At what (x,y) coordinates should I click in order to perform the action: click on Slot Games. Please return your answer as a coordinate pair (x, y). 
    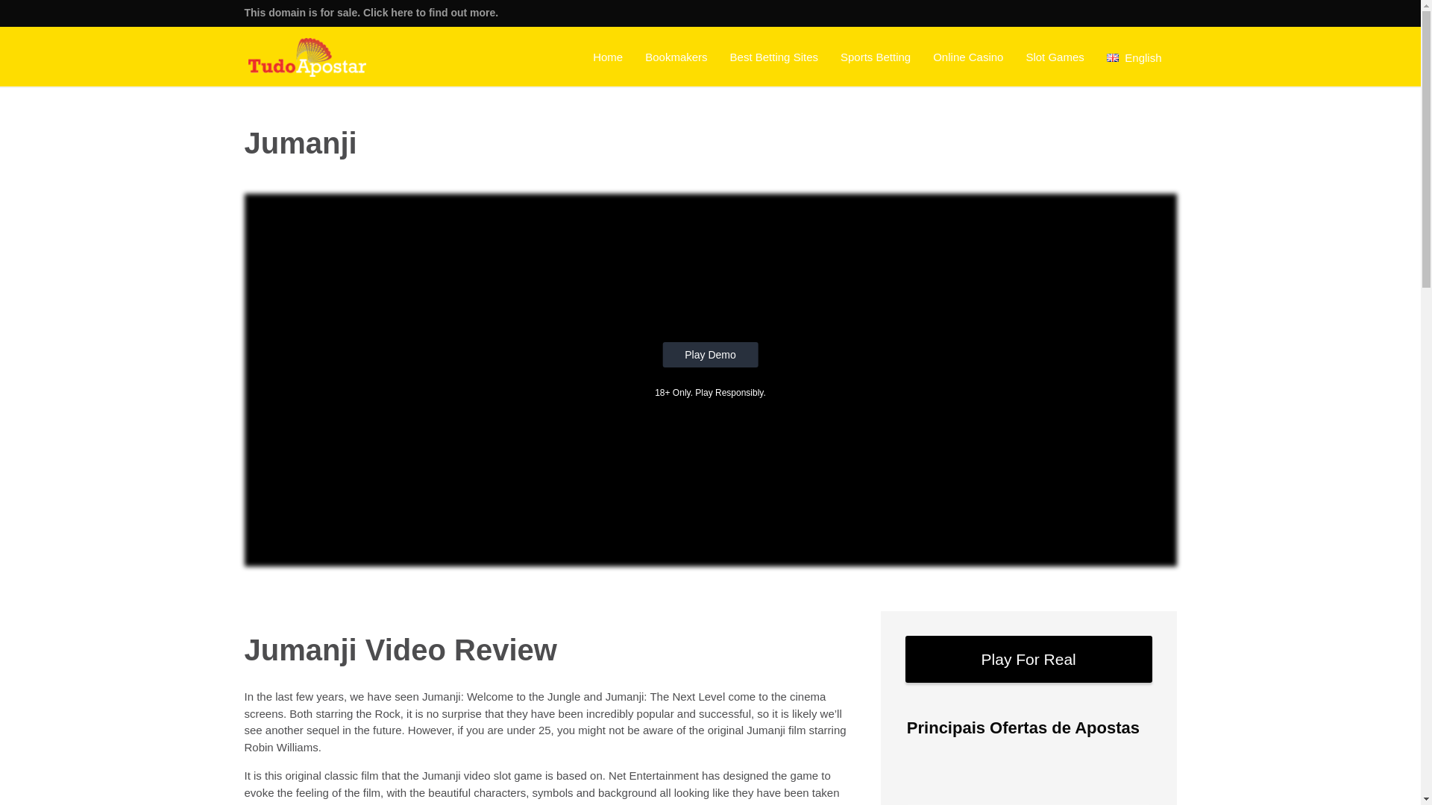
    Looking at the image, I should click on (1055, 56).